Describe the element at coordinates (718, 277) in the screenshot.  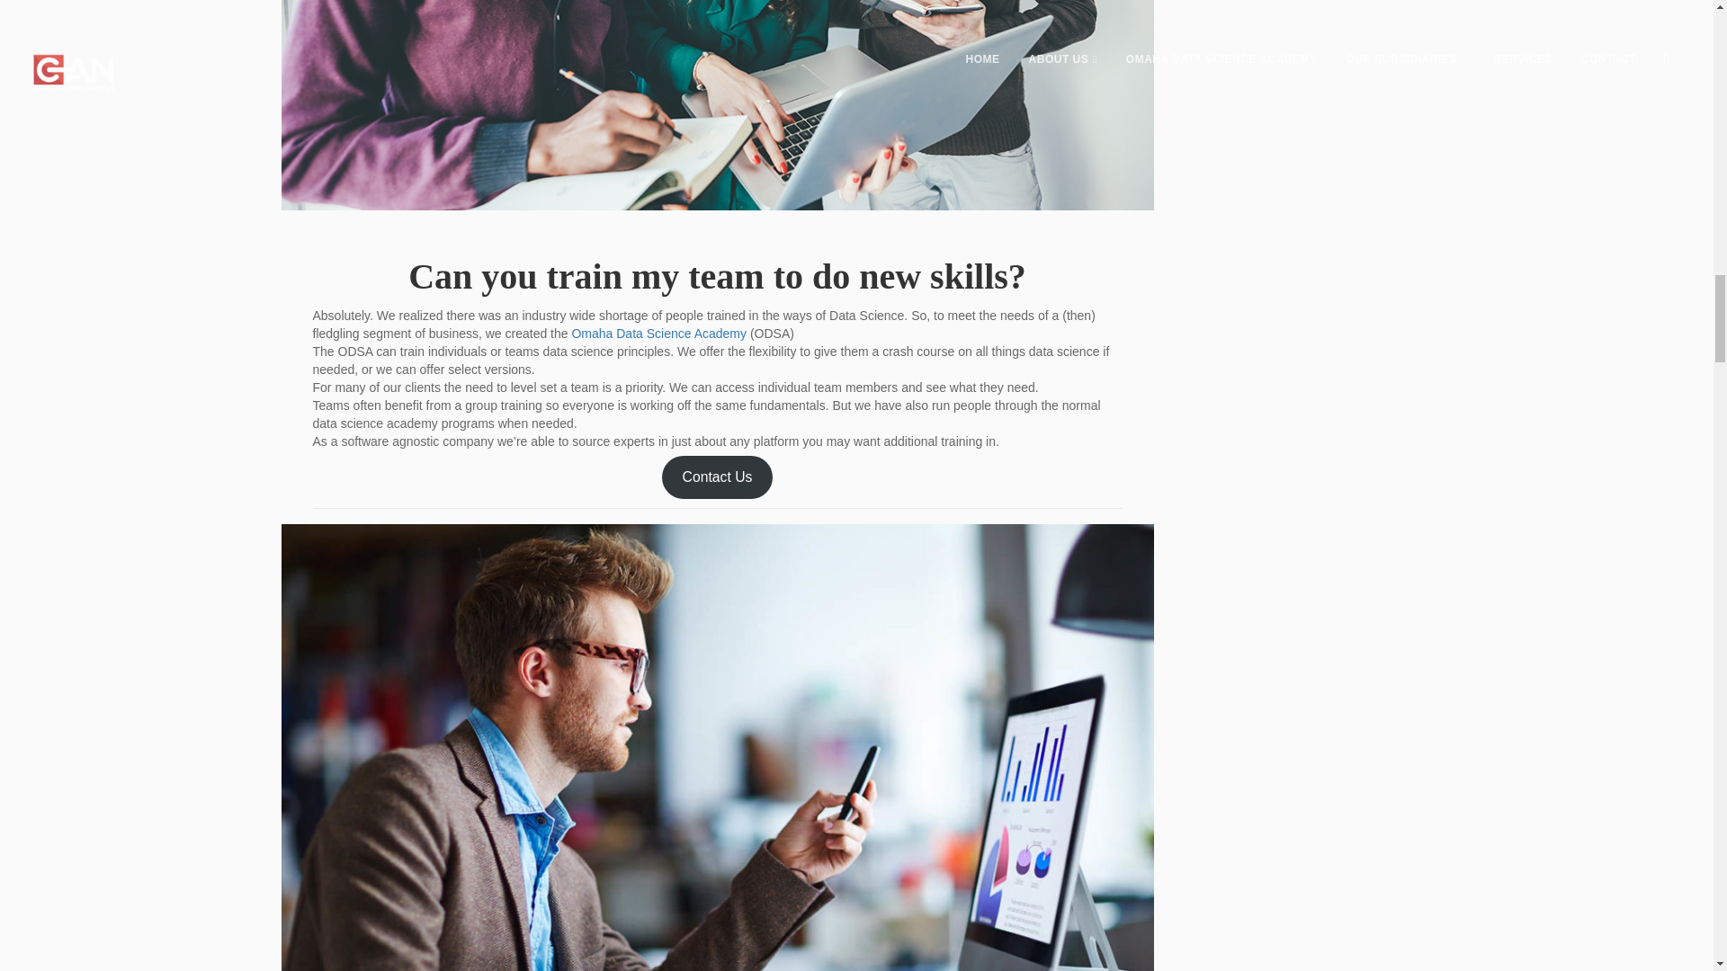
I see `Can you train my team to do new skills?` at that location.